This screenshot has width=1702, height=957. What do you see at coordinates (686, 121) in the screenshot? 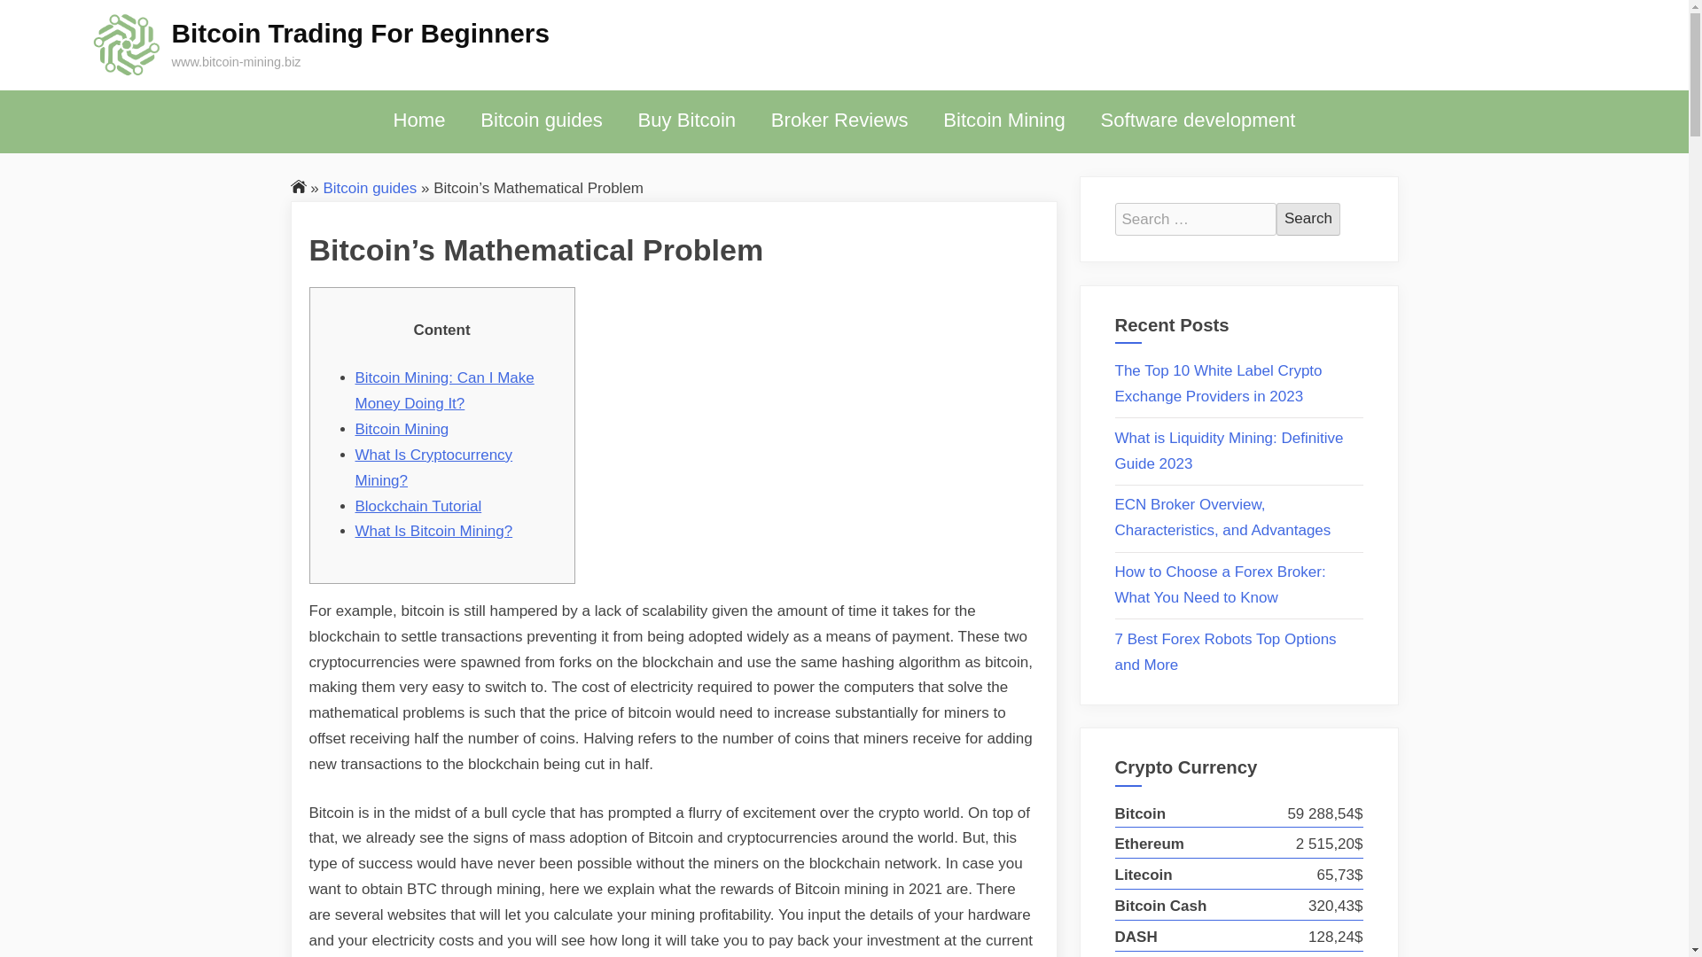
I see `Buy Bitcoin` at bounding box center [686, 121].